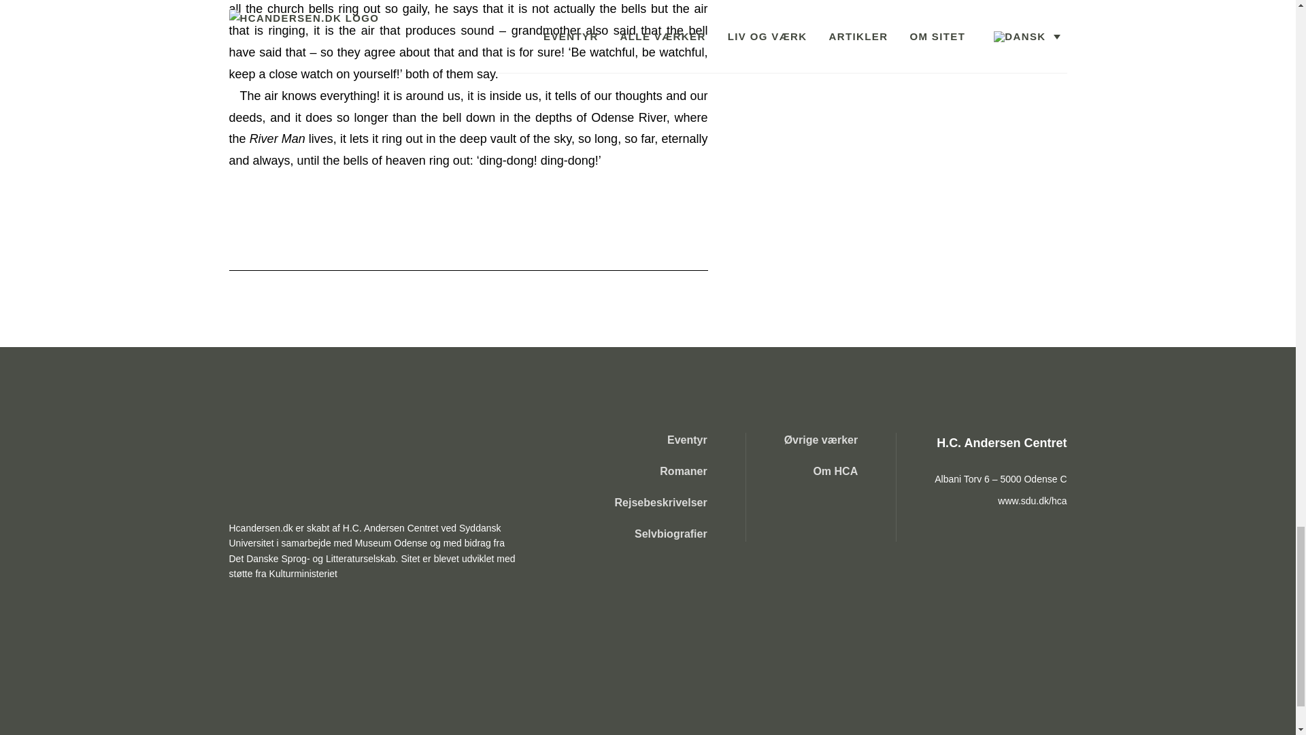  What do you see at coordinates (661, 534) in the screenshot?
I see `Selvbiografier` at bounding box center [661, 534].